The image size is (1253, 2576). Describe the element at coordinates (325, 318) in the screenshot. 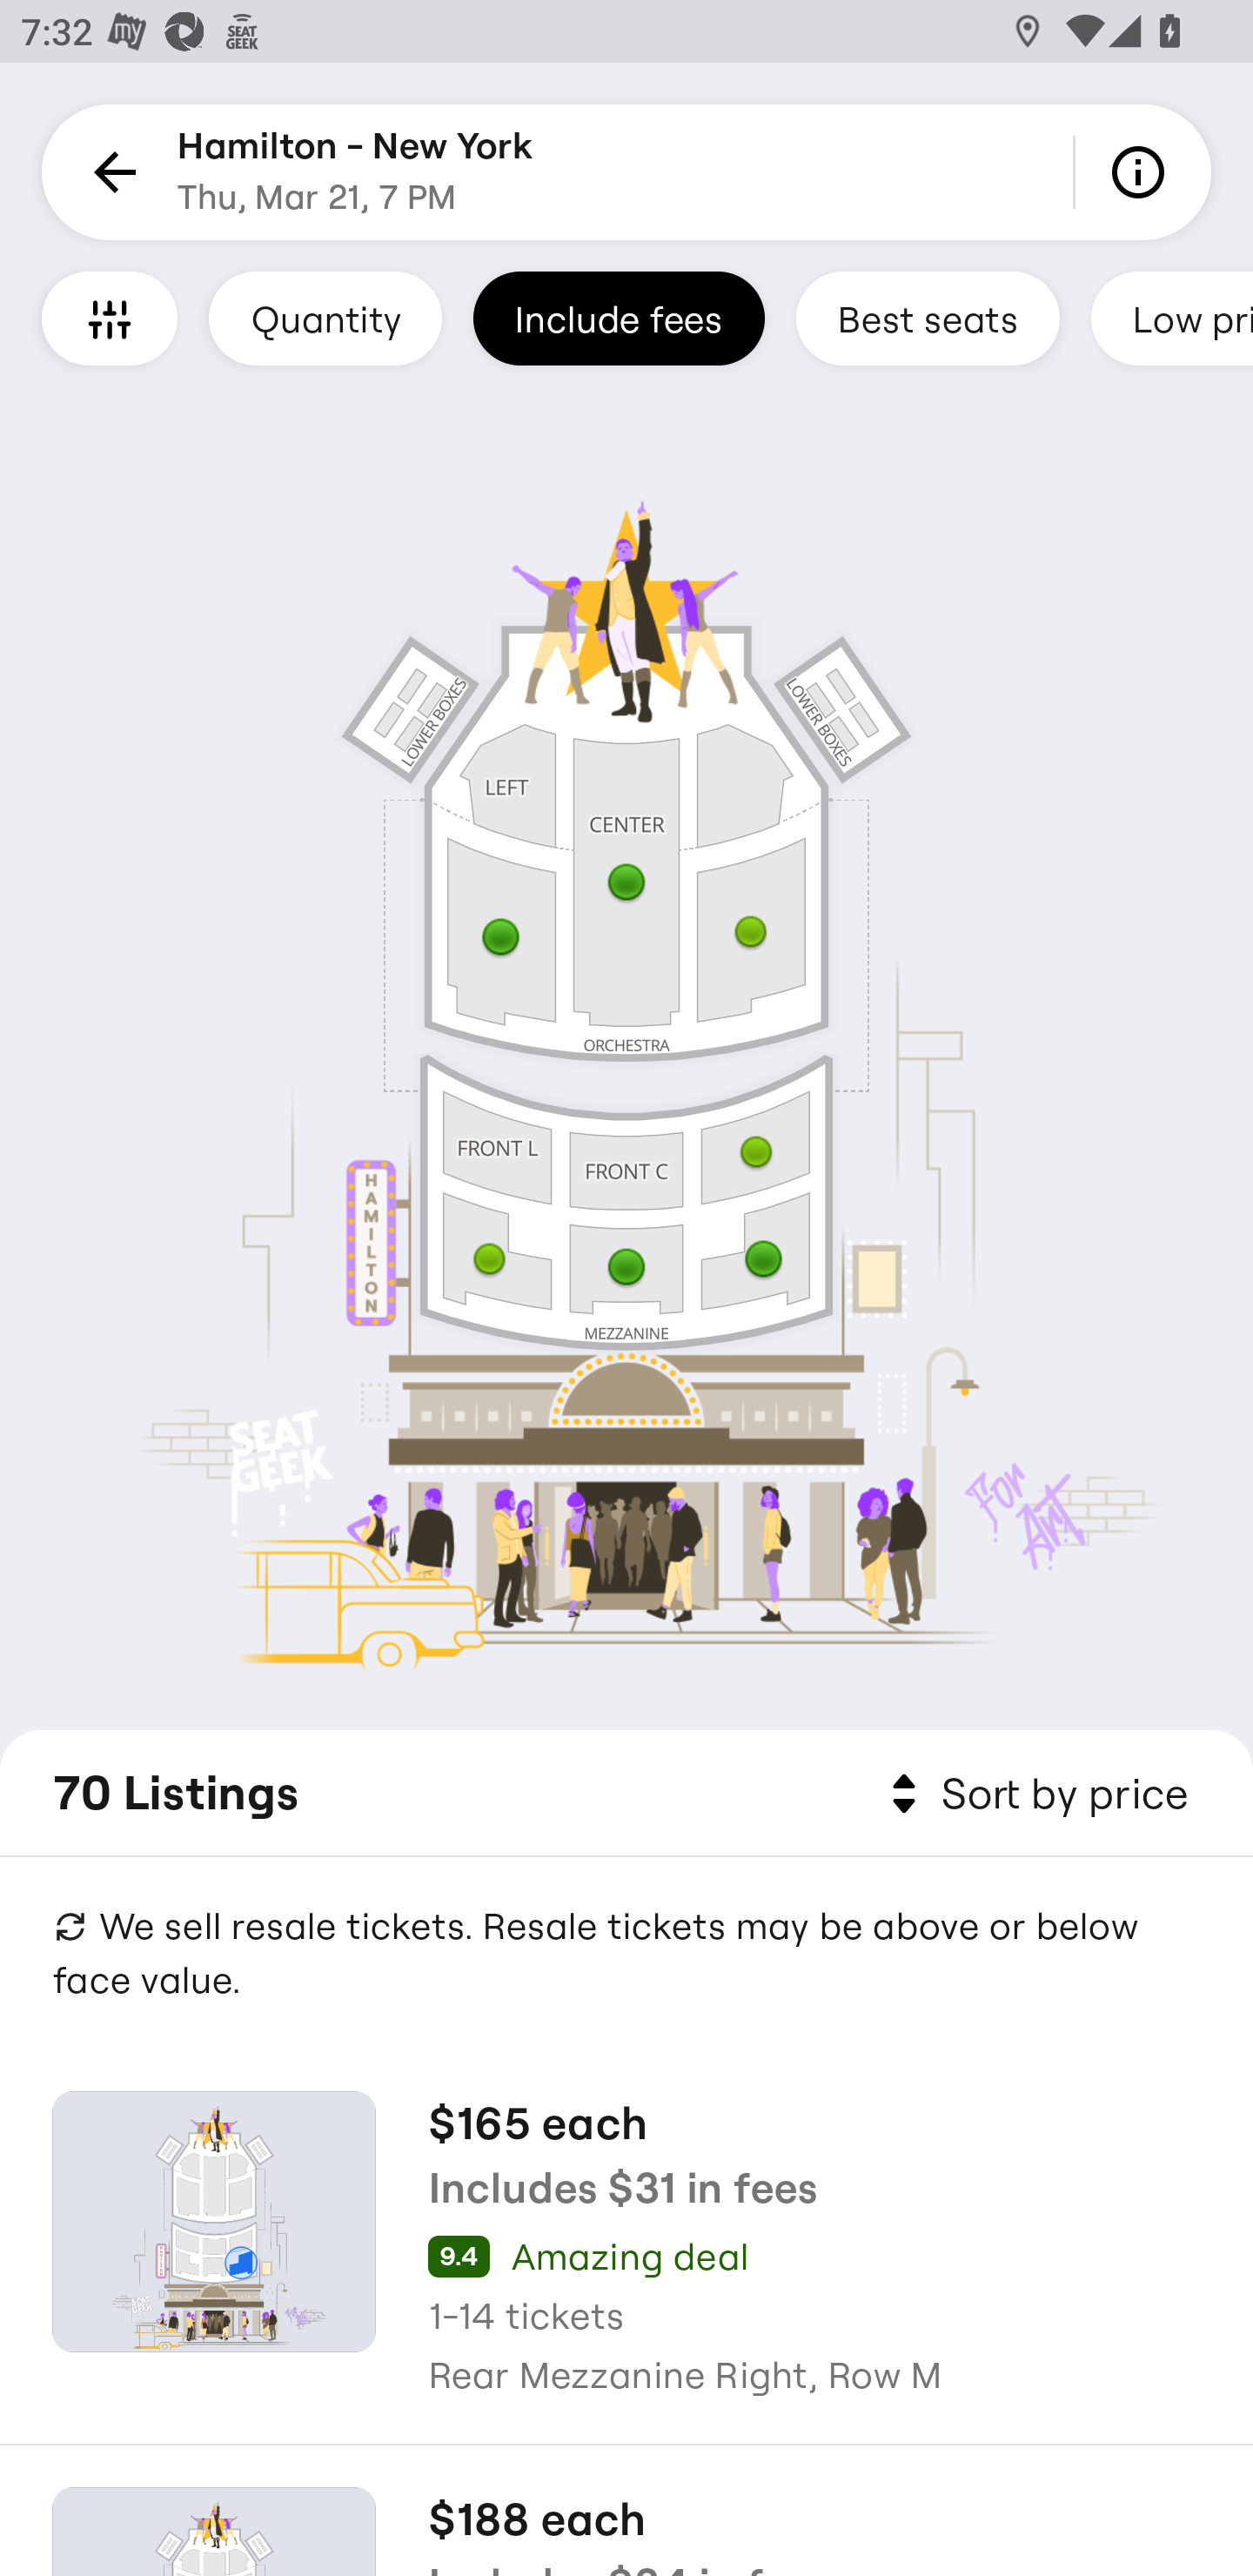

I see `Quantity` at that location.